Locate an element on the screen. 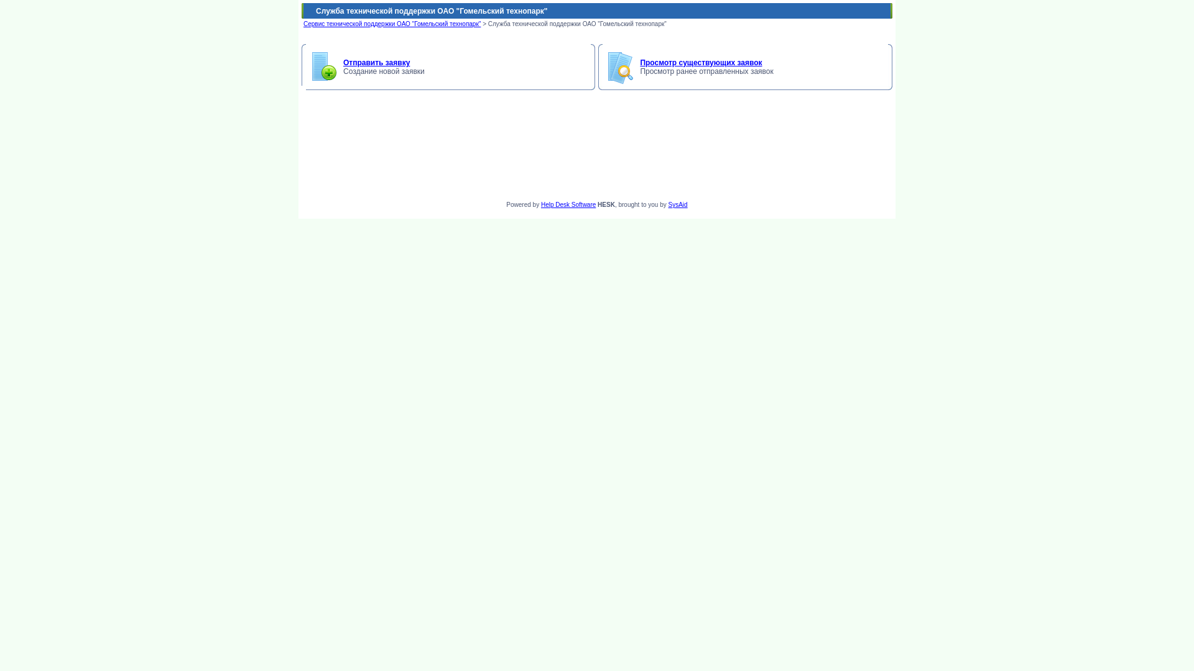  Help Desk Software is located at coordinates (568, 205).